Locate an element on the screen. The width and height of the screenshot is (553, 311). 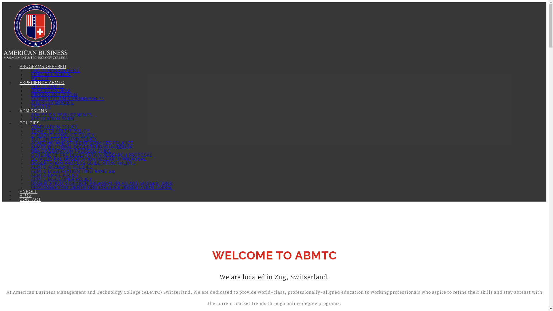
EMBA IN FINANCE is located at coordinates (51, 75).